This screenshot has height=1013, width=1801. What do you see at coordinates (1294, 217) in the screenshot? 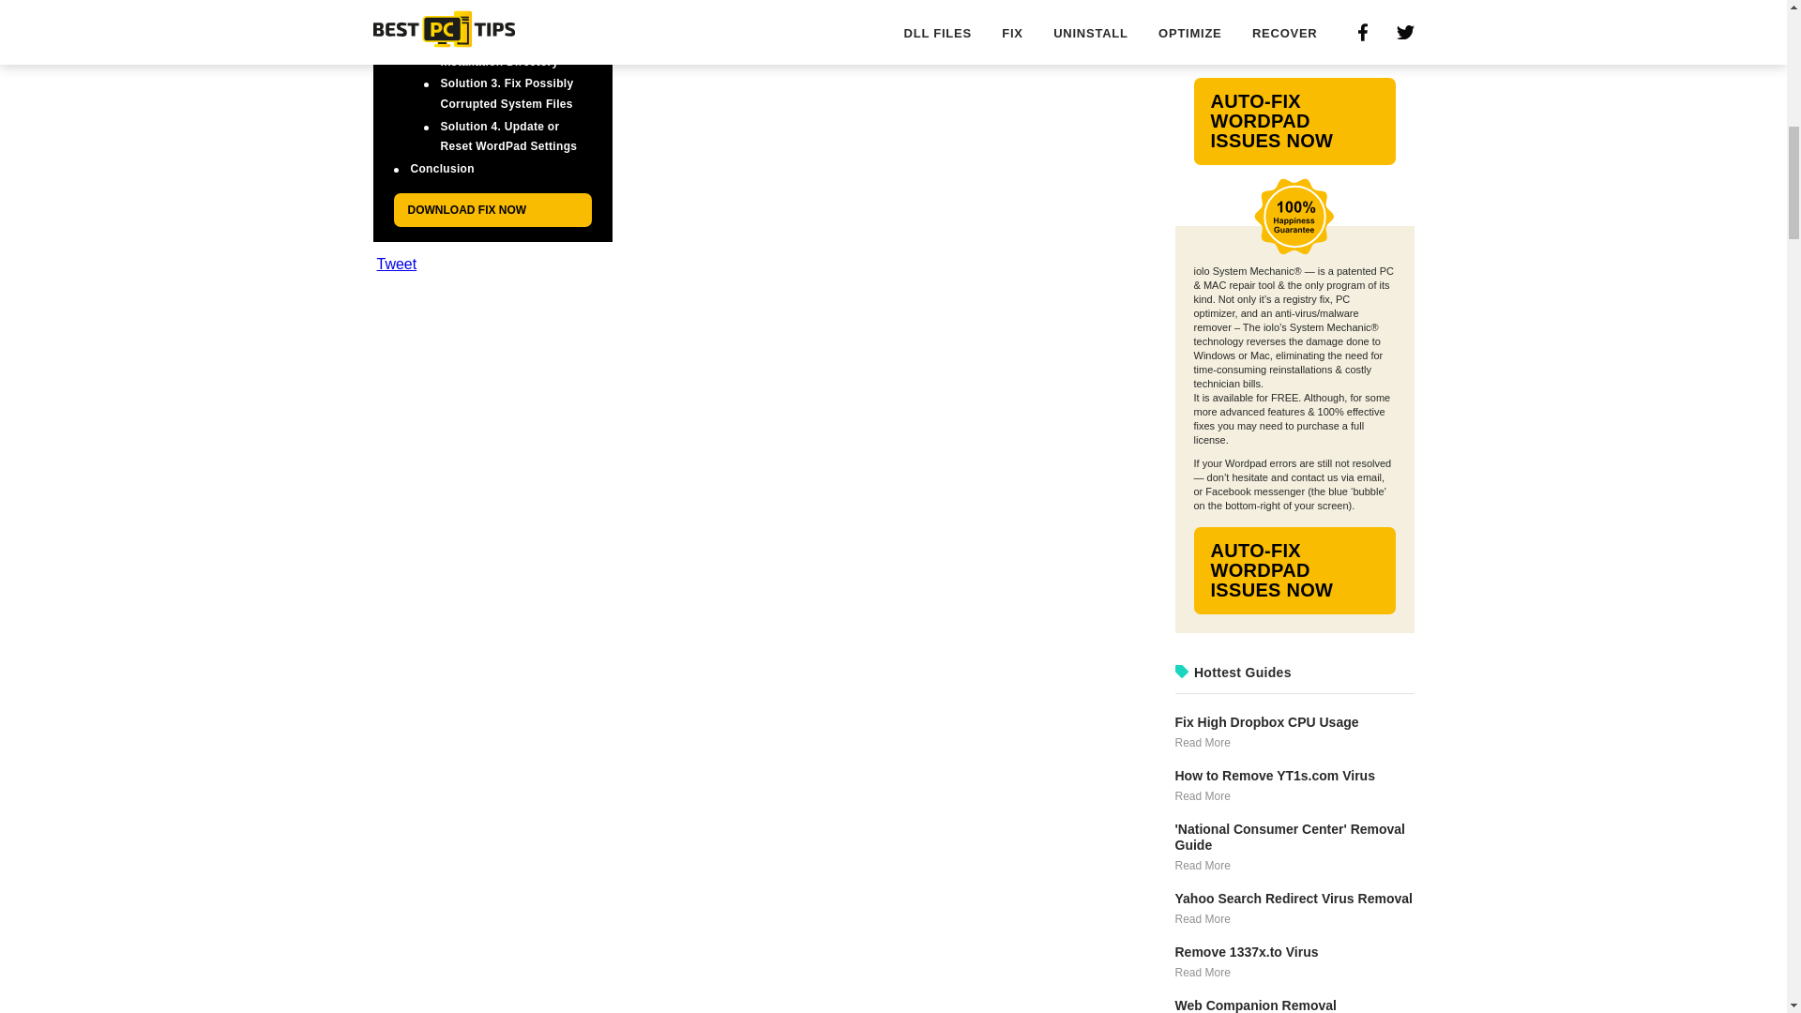
I see `Group` at bounding box center [1294, 217].